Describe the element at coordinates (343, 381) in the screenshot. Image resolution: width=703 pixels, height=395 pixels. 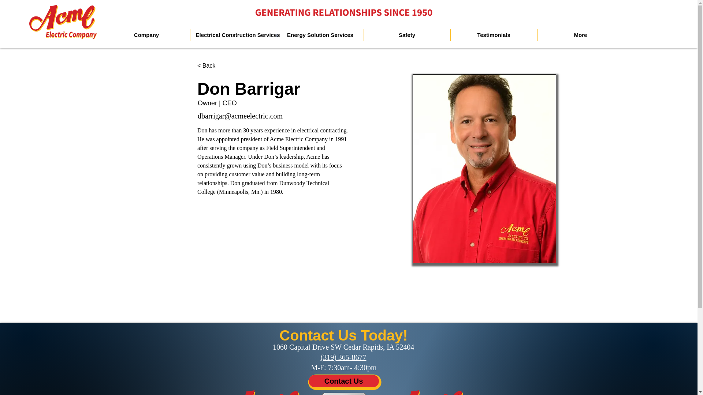
I see `Contact Us` at that location.